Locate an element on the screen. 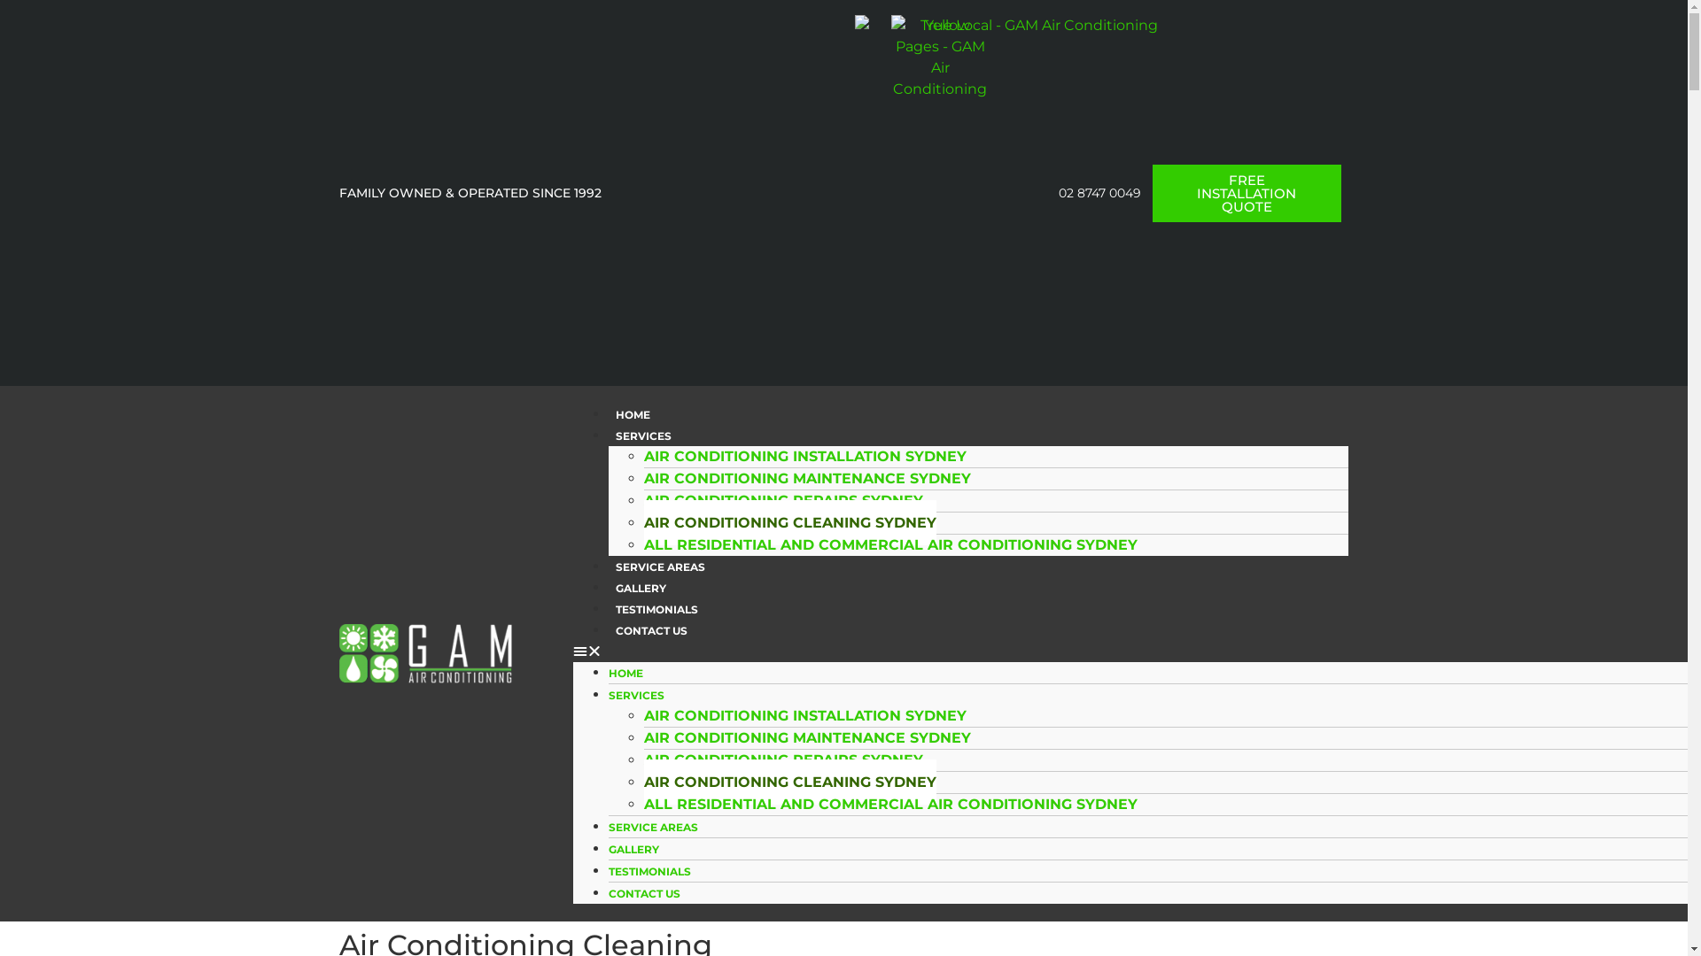 This screenshot has width=1701, height=956. FREE INSTALLATION QUOTE is located at coordinates (1247, 193).